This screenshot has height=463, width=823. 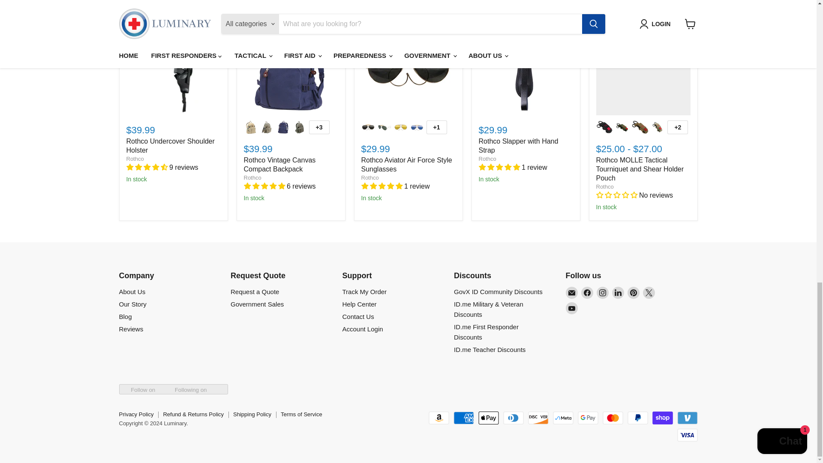 I want to click on Rothco, so click(x=369, y=177).